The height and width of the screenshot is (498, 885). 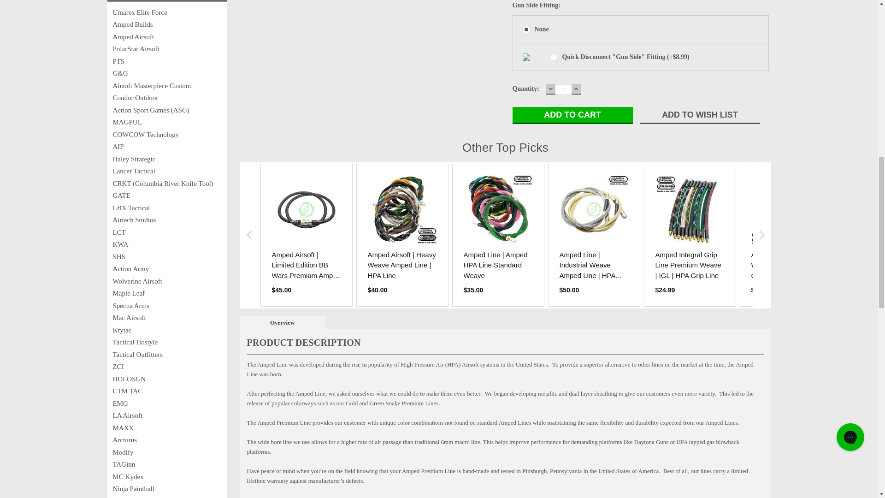 I want to click on 1, so click(x=563, y=89).